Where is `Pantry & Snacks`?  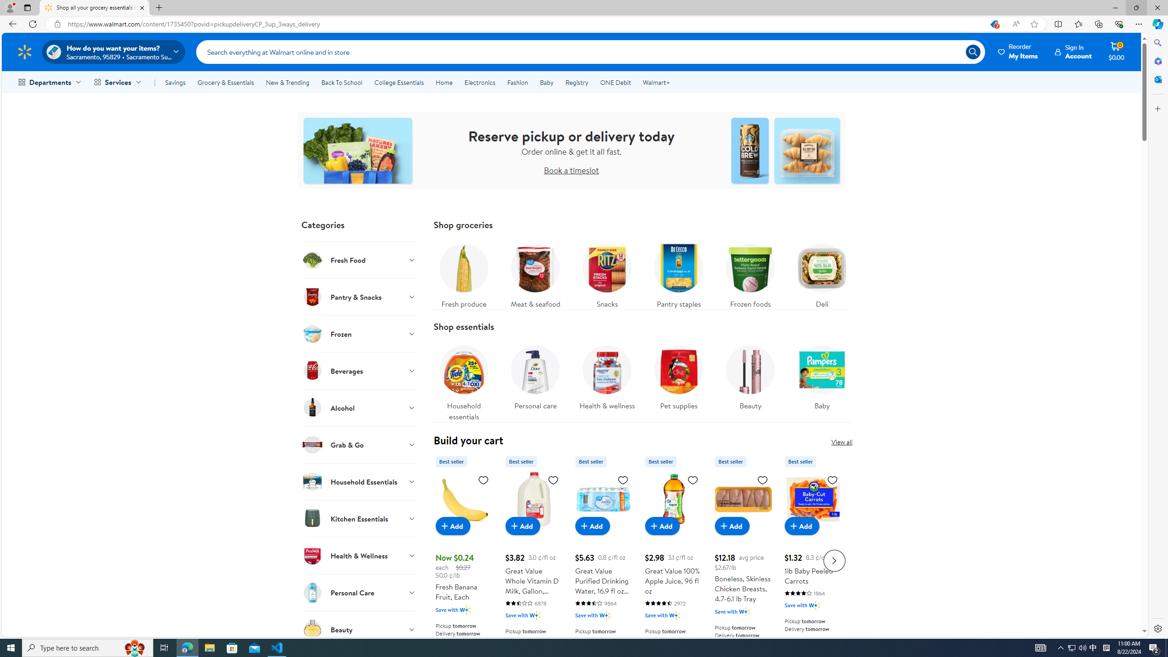 Pantry & Snacks is located at coordinates (359, 297).